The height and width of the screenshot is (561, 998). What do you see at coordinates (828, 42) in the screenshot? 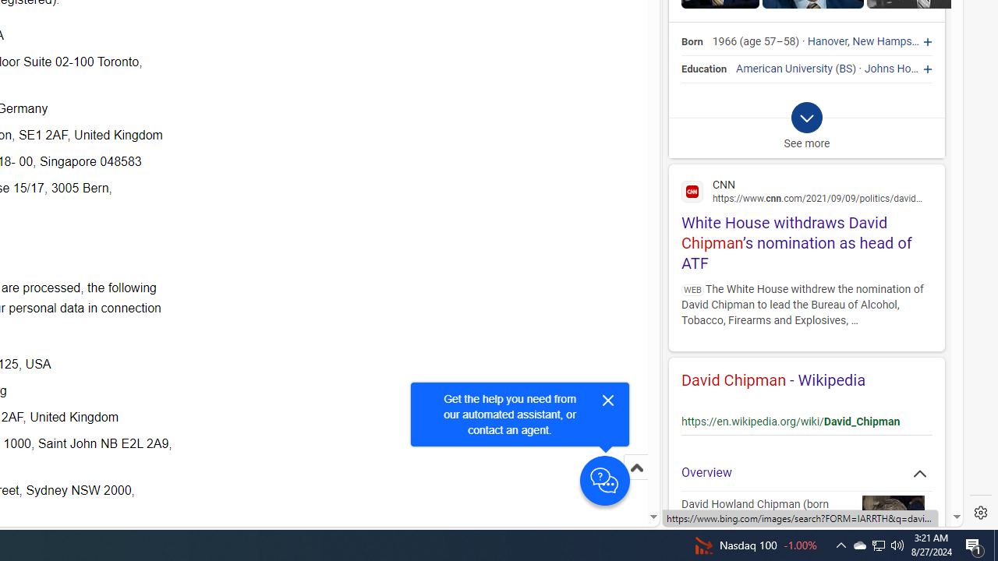
I see `Hanover` at bounding box center [828, 42].